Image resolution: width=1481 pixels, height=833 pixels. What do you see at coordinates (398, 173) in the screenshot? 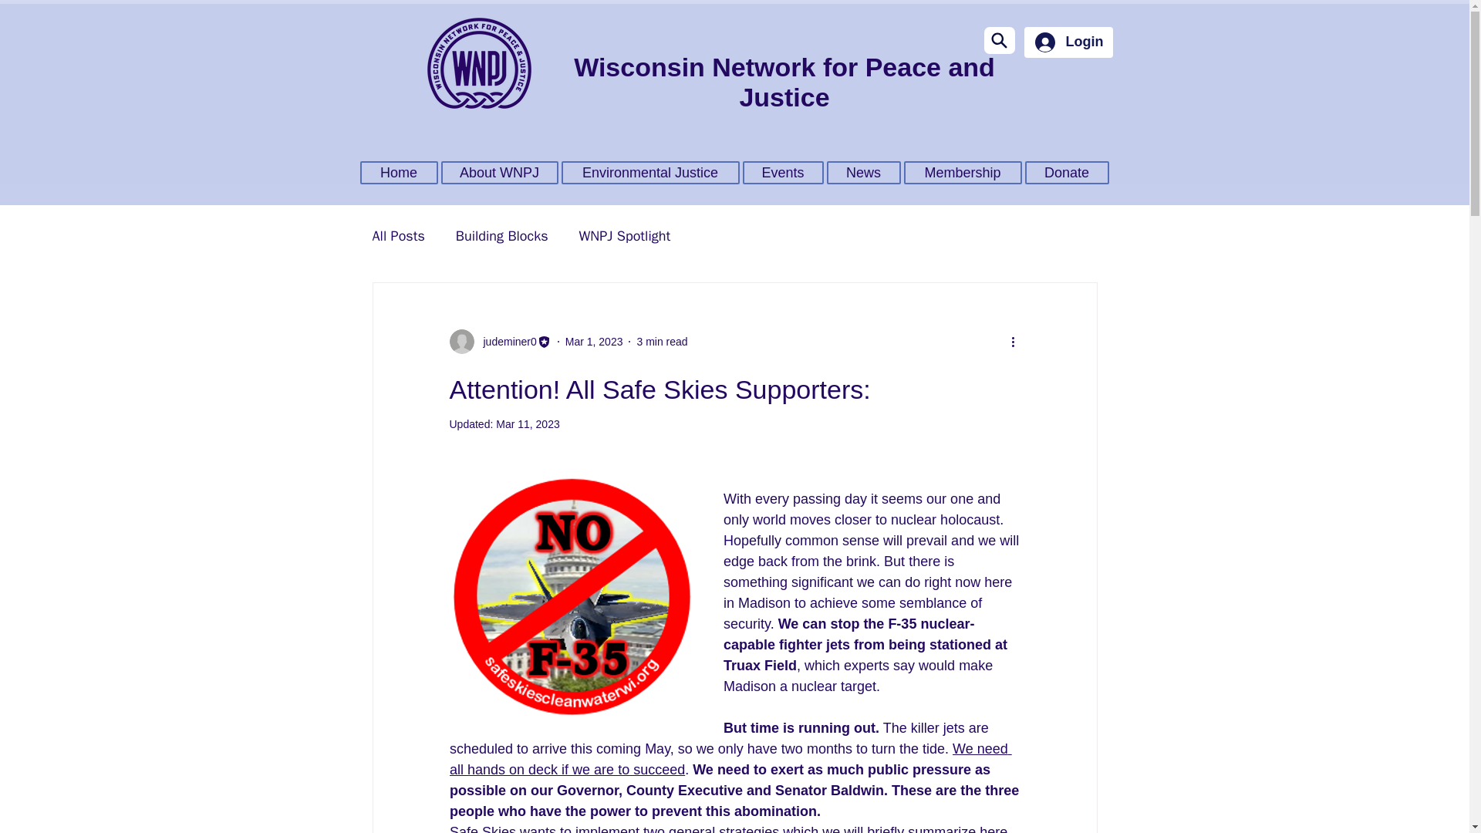
I see `Home` at bounding box center [398, 173].